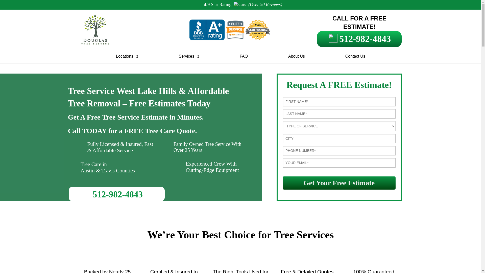 This screenshot has height=273, width=485. What do you see at coordinates (355, 57) in the screenshot?
I see `Contact Us` at bounding box center [355, 57].